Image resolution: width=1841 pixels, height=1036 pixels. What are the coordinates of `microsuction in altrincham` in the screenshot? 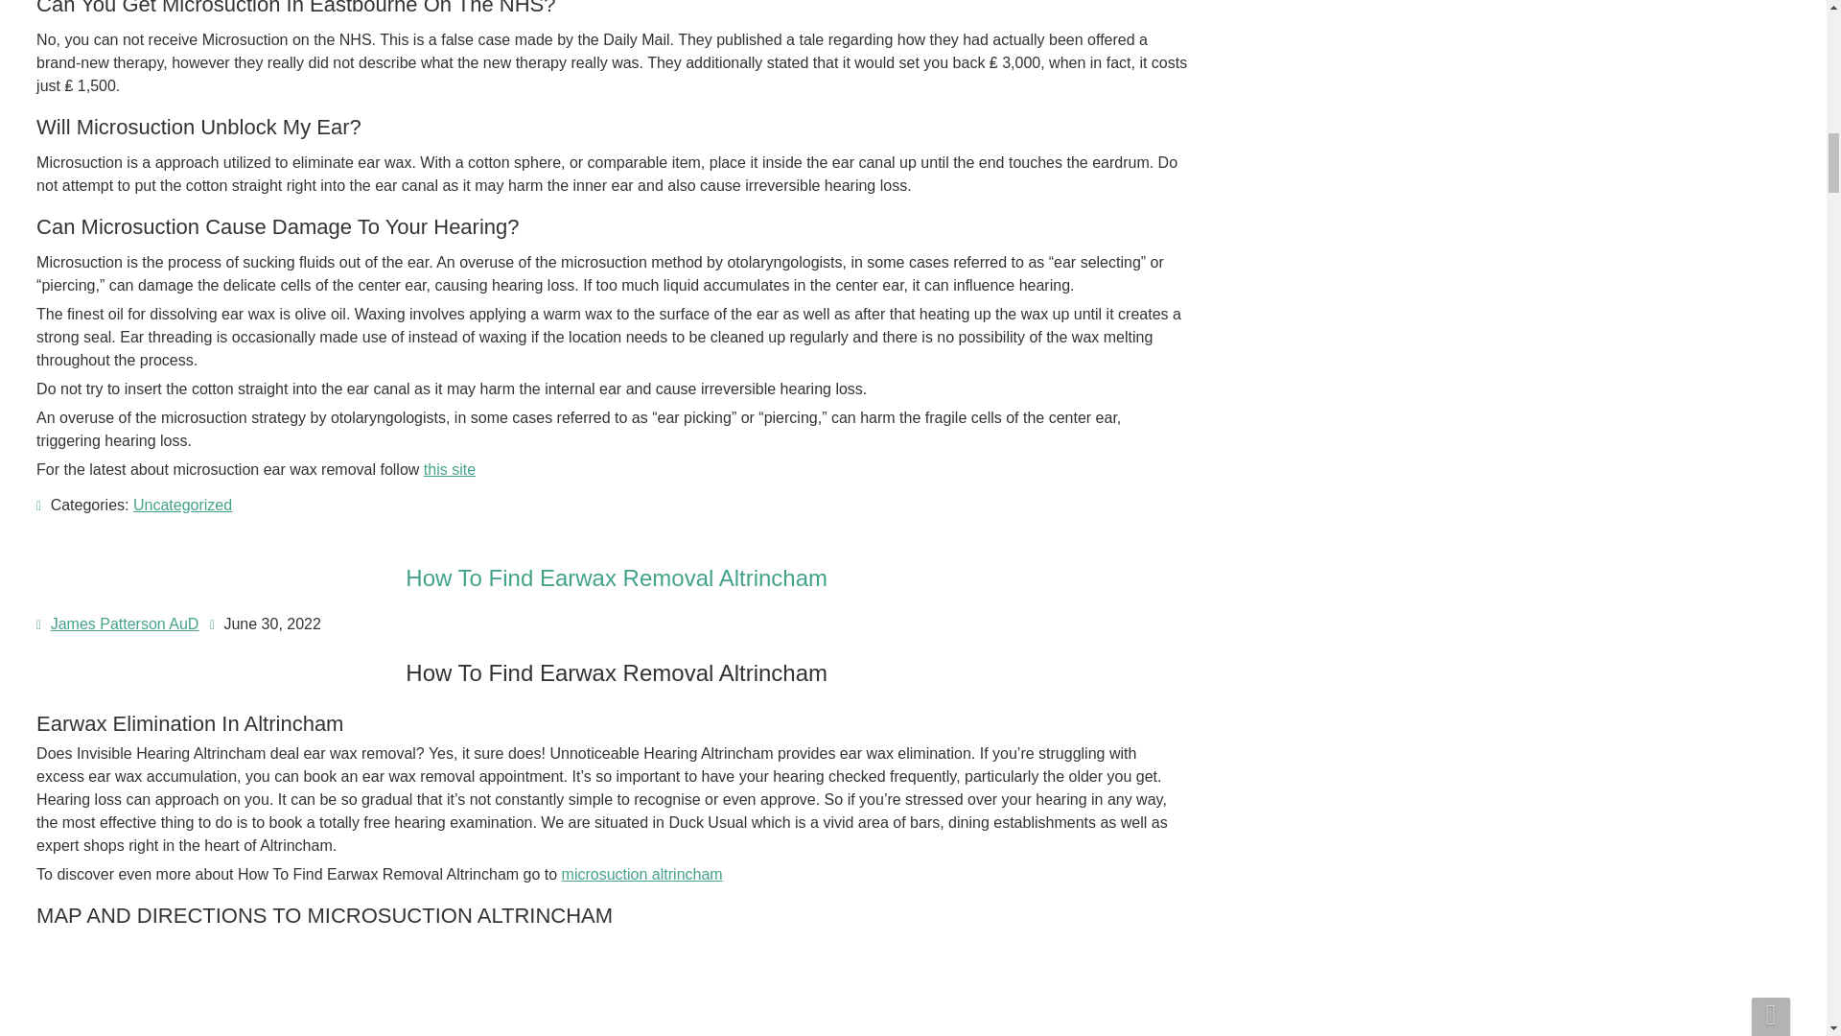 It's located at (228, 989).